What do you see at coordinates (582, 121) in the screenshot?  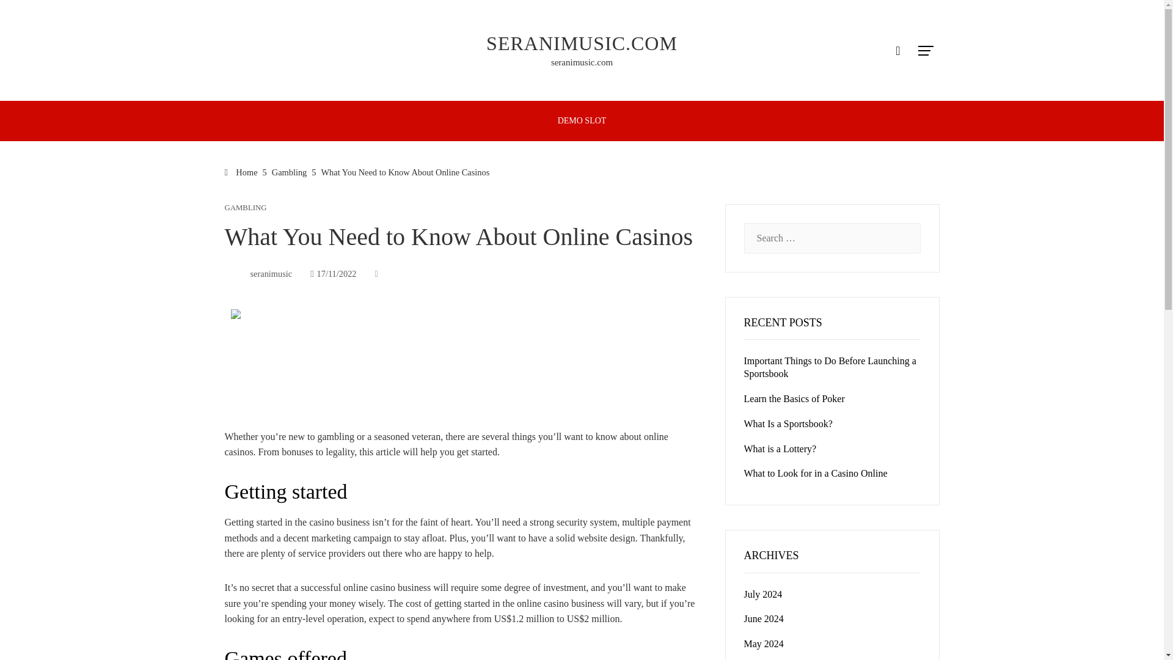 I see `DEMO SLOT` at bounding box center [582, 121].